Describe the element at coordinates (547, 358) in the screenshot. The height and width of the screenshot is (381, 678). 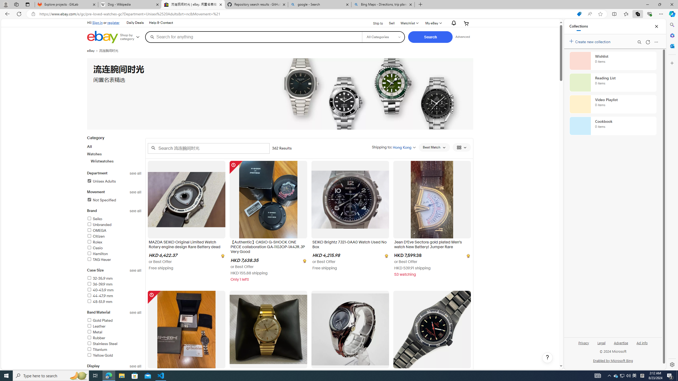
I see `Help, opens dialogs` at that location.